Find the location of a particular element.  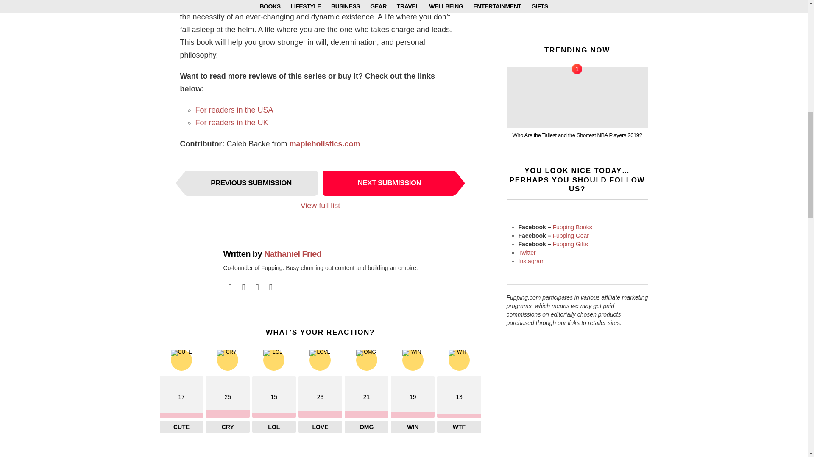

NEXT SUBMISSION is located at coordinates (389, 183).